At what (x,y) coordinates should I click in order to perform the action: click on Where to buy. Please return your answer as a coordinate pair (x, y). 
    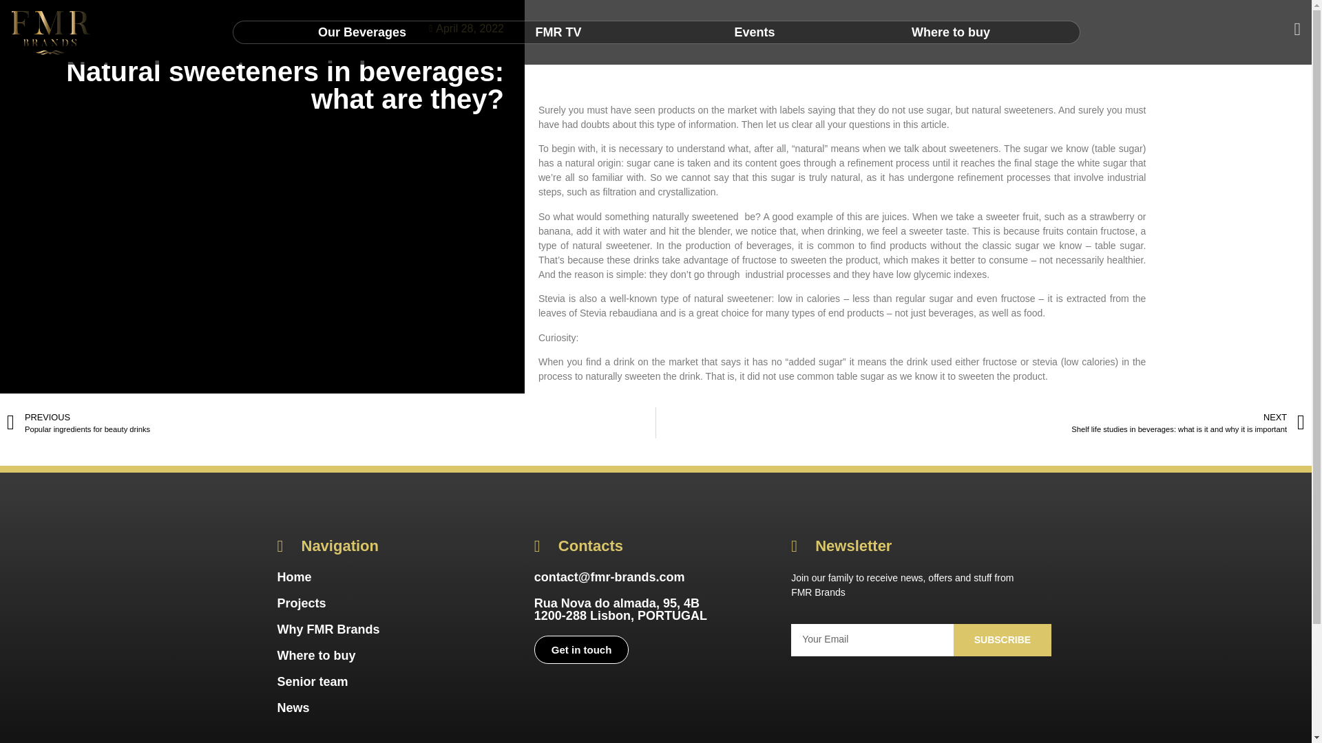
    Looking at the image, I should click on (330, 422).